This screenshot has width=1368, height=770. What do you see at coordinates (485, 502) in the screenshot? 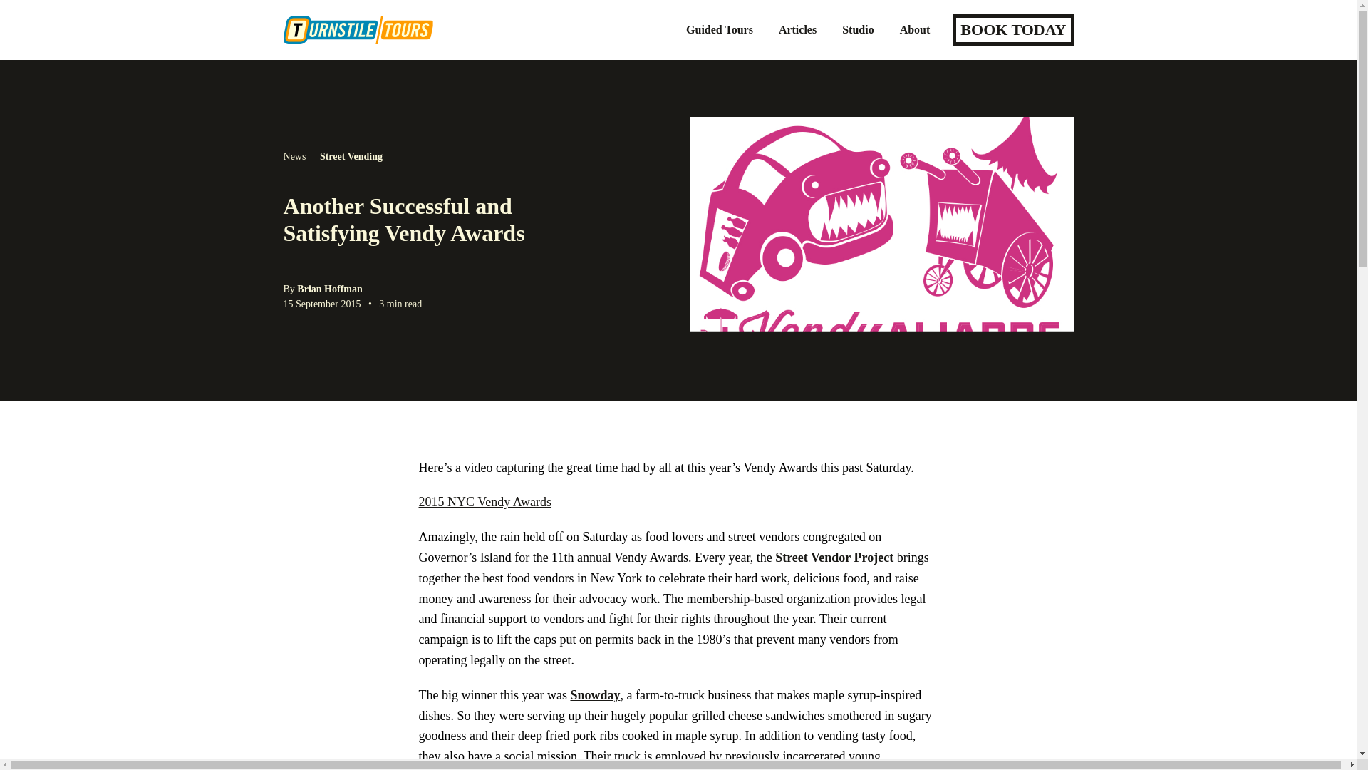
I see `2015 NYC Vendy Awards` at bounding box center [485, 502].